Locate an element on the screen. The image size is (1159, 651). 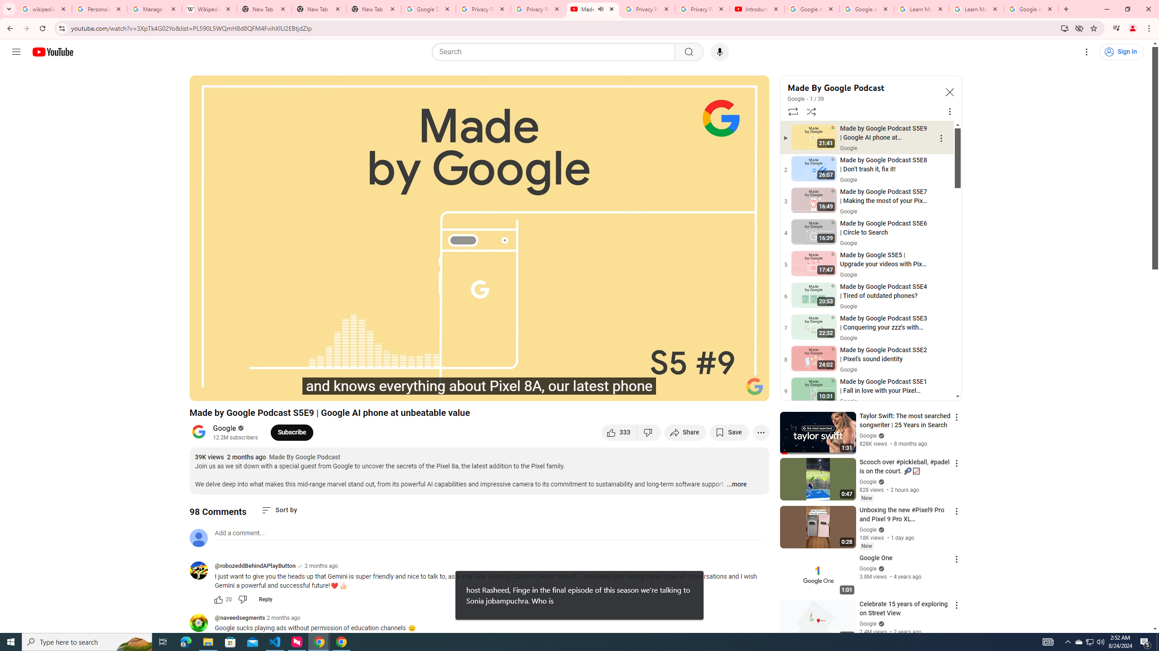
Google Account Help is located at coordinates (867, 9).